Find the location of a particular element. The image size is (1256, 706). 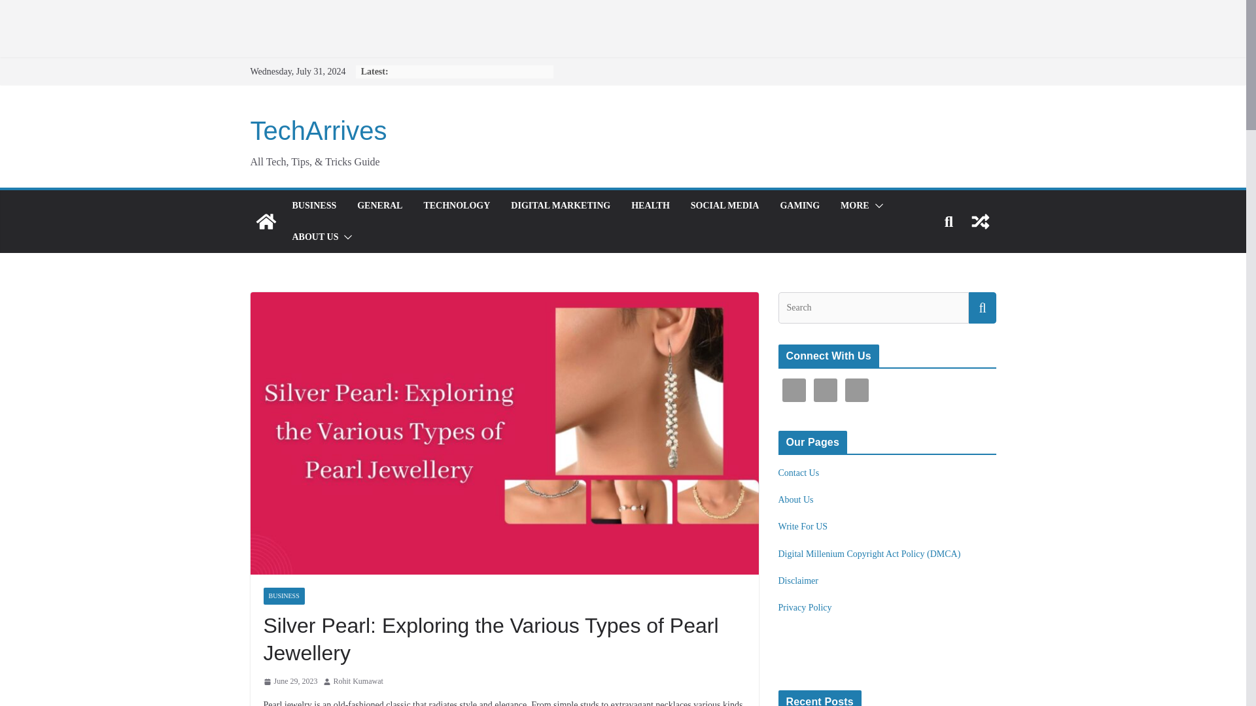

SOCIAL MEDIA is located at coordinates (725, 206).